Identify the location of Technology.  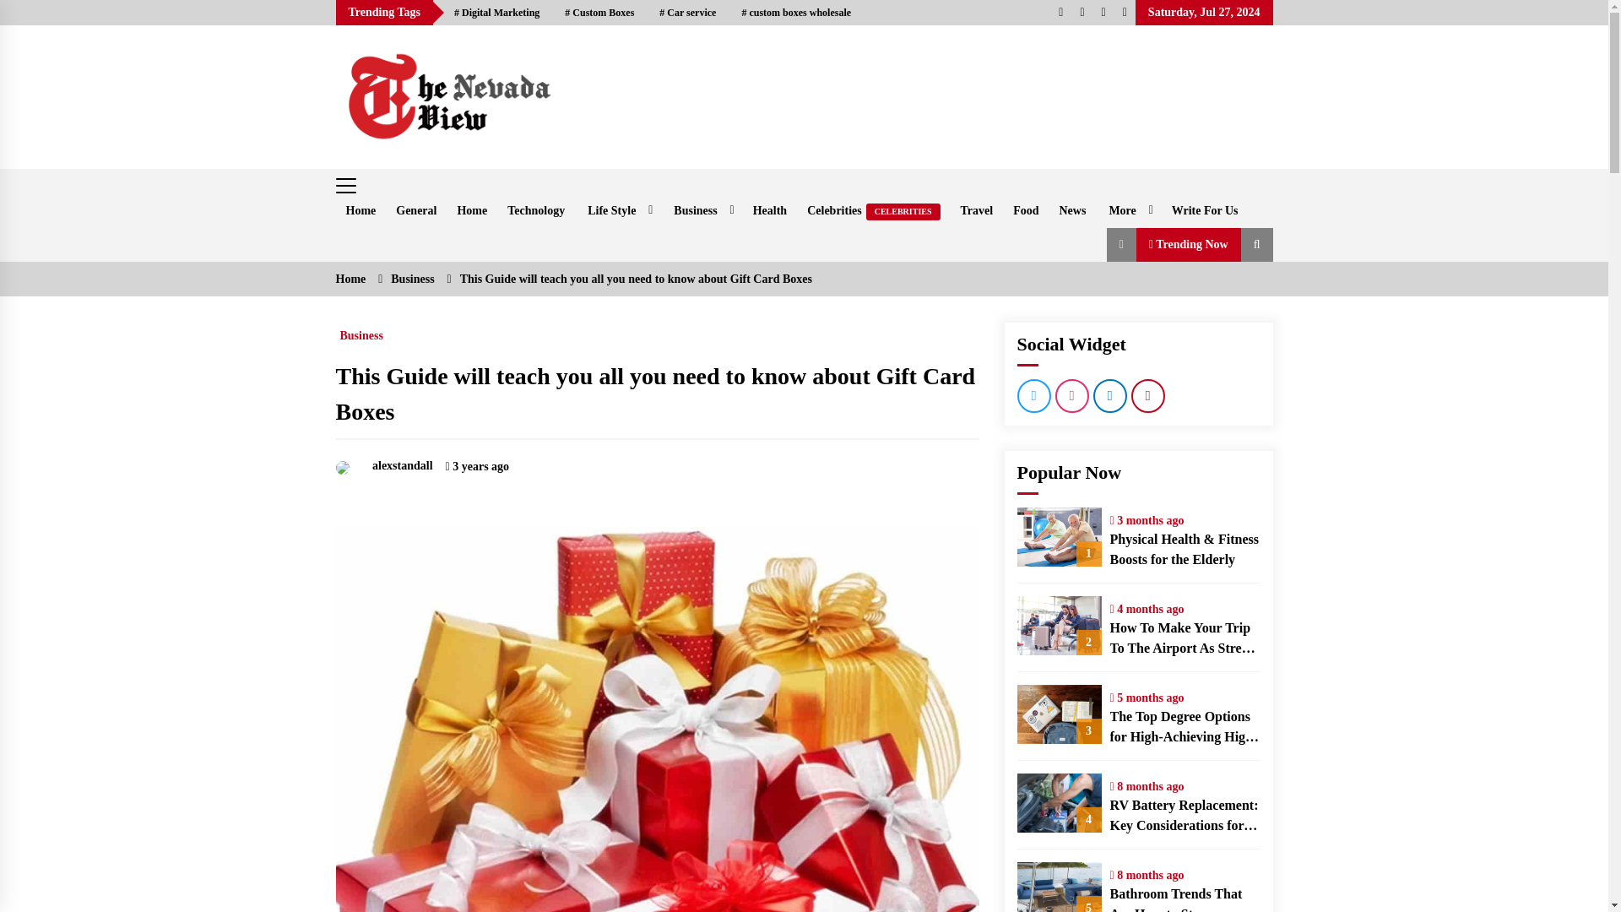
(536, 211).